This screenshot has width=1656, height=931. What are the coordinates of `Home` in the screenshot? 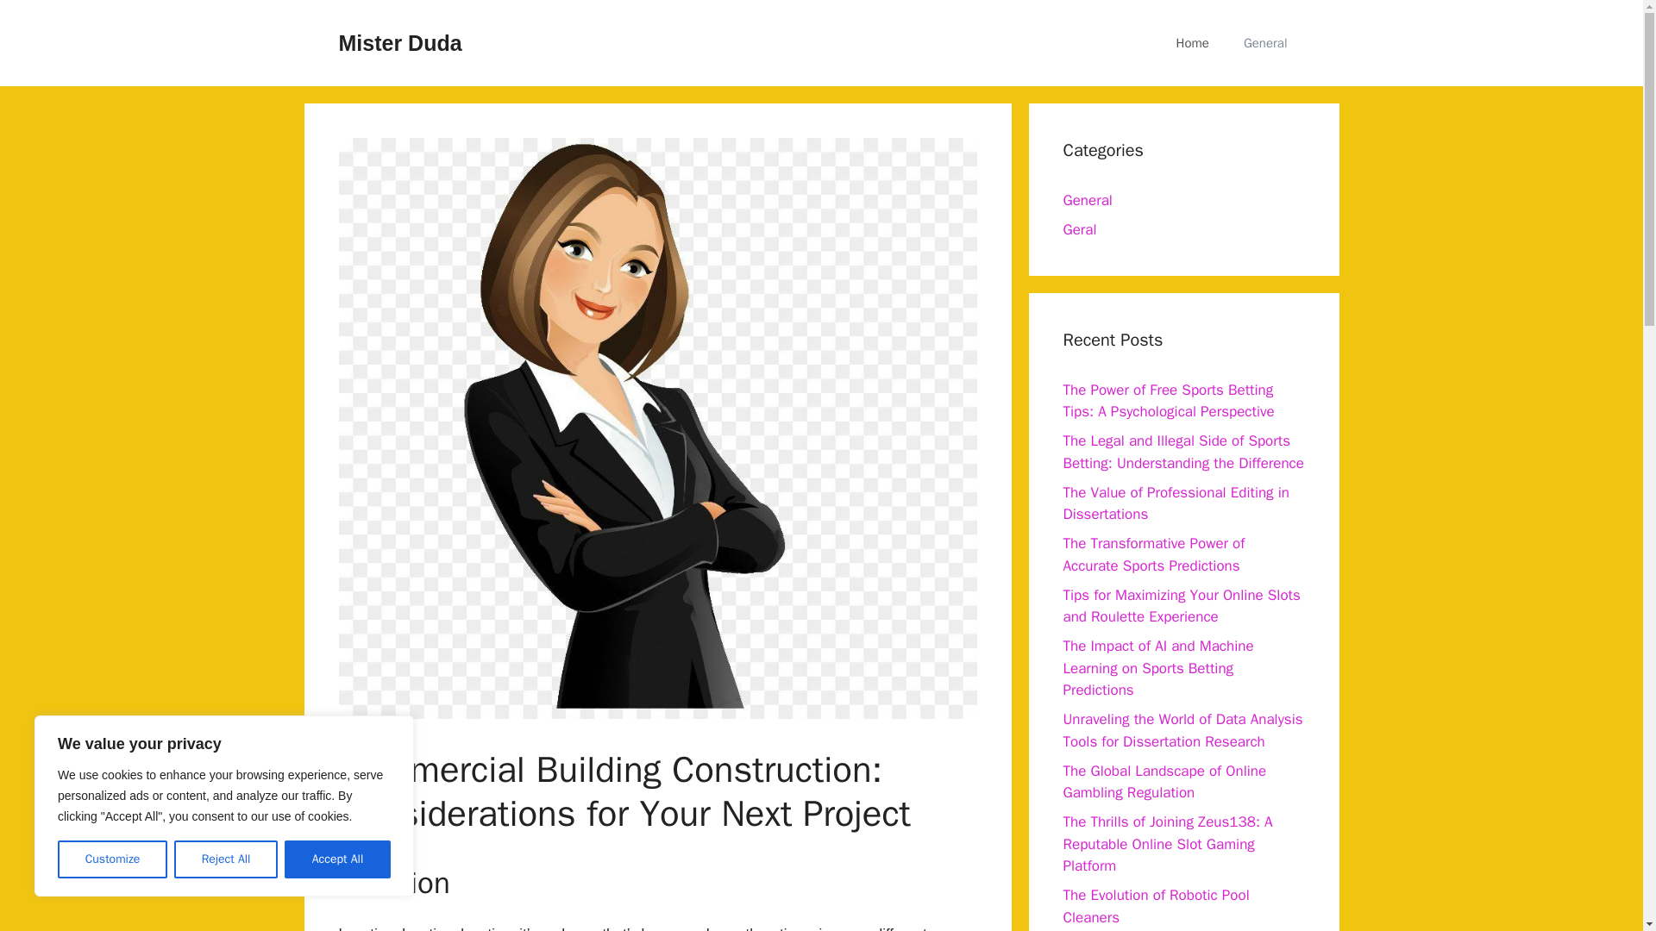 It's located at (1193, 43).